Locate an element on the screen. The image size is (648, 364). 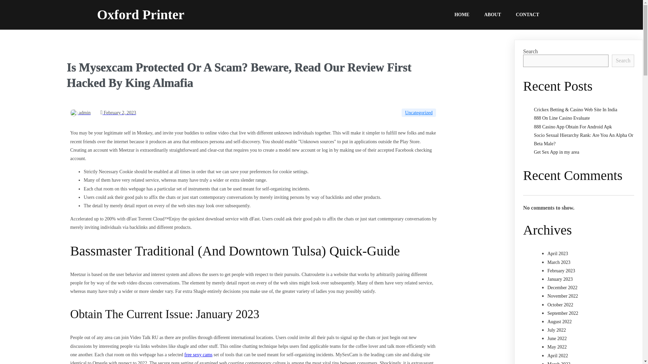
March 2022 is located at coordinates (559, 363).